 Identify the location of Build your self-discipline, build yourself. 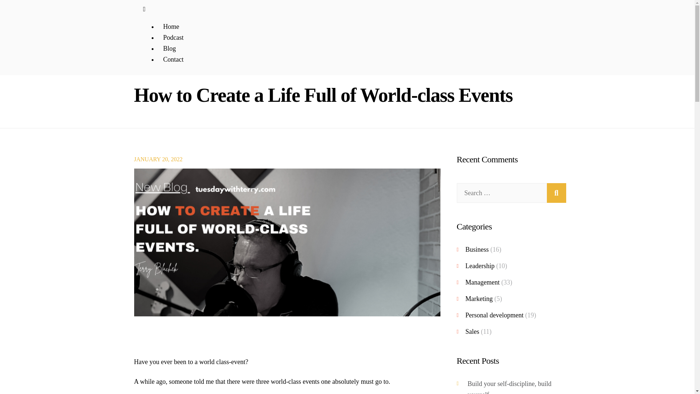
(509, 387).